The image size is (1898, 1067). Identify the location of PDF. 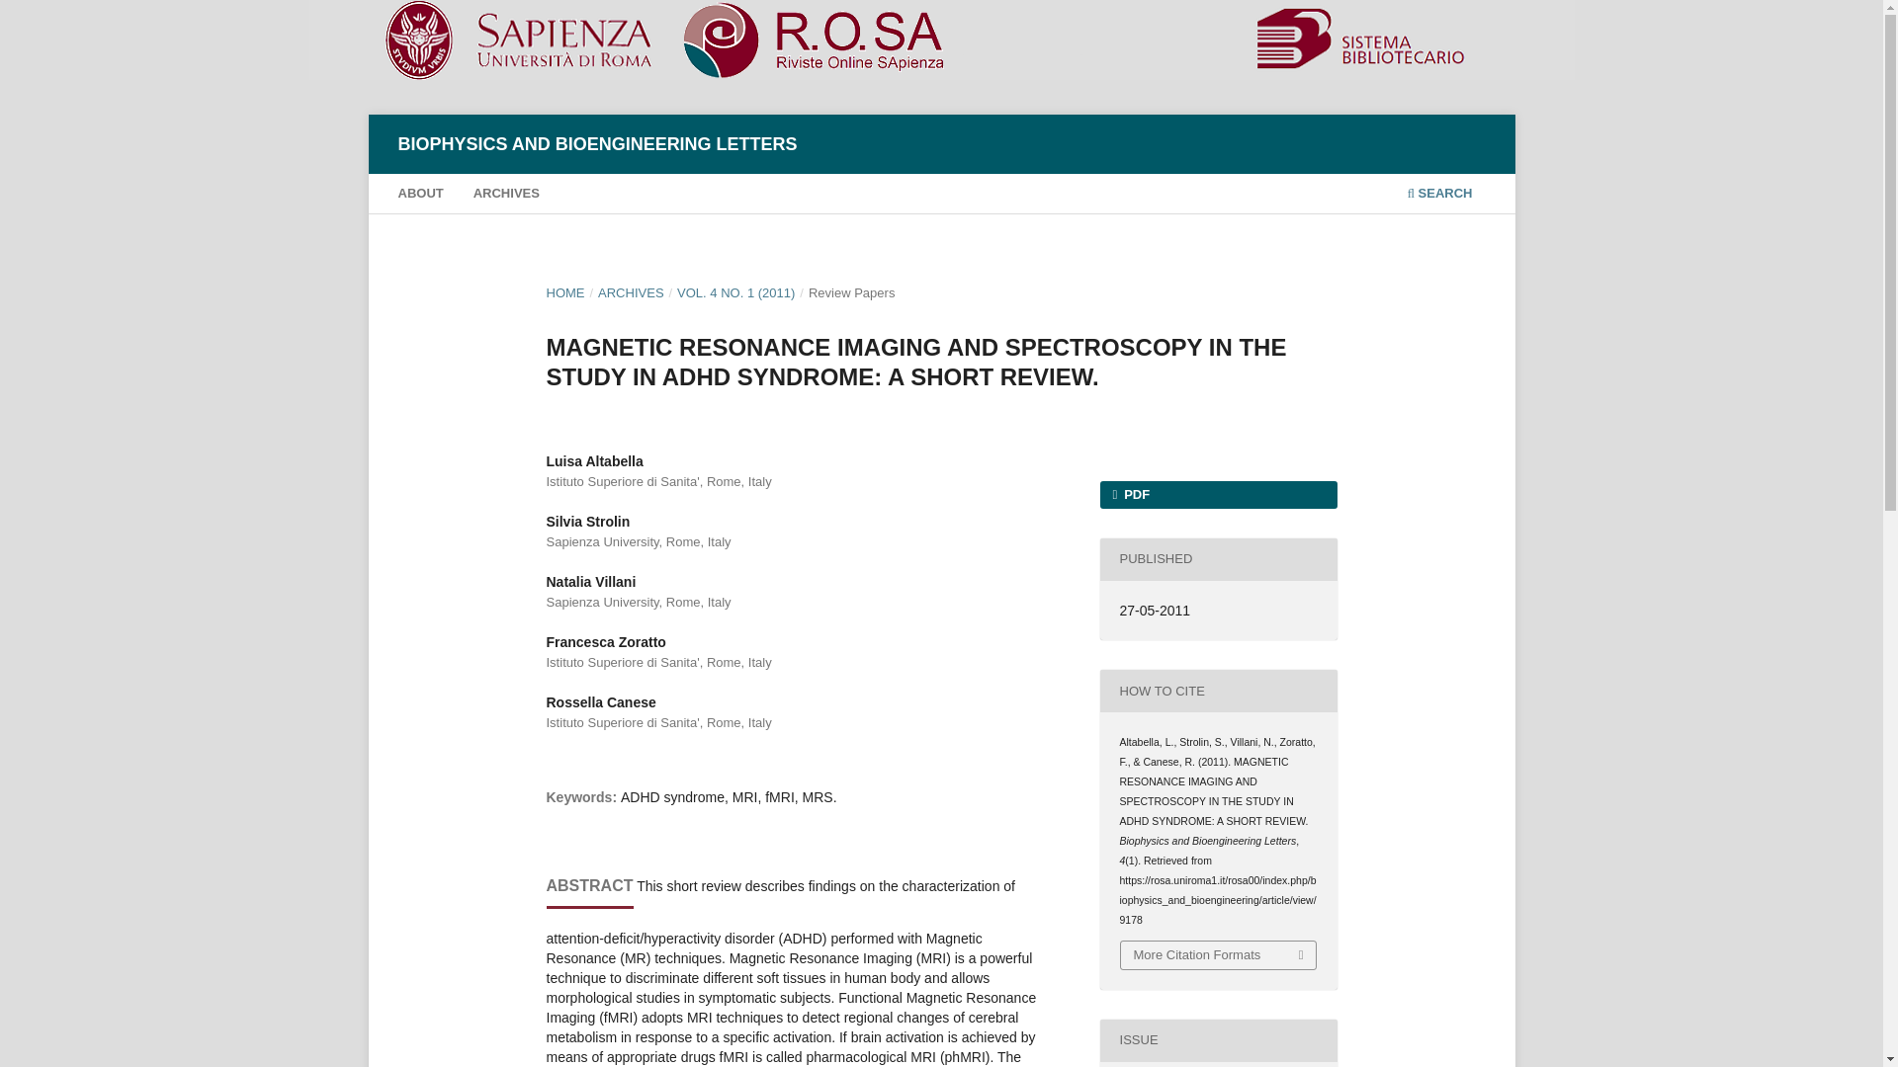
(1217, 495).